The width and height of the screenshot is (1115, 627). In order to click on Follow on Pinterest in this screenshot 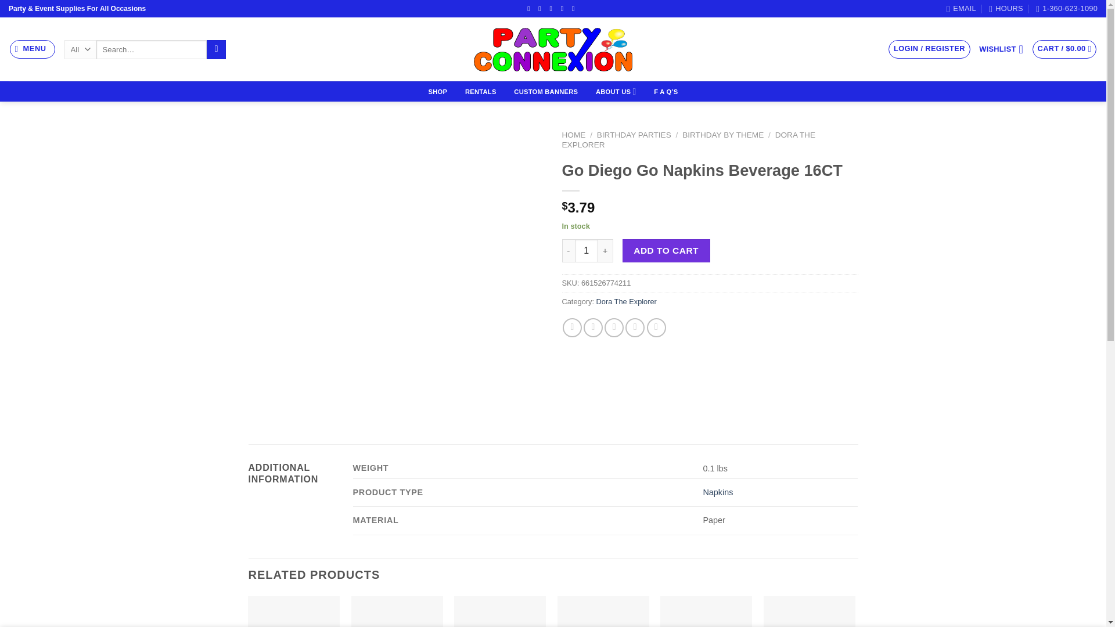, I will do `click(575, 8)`.